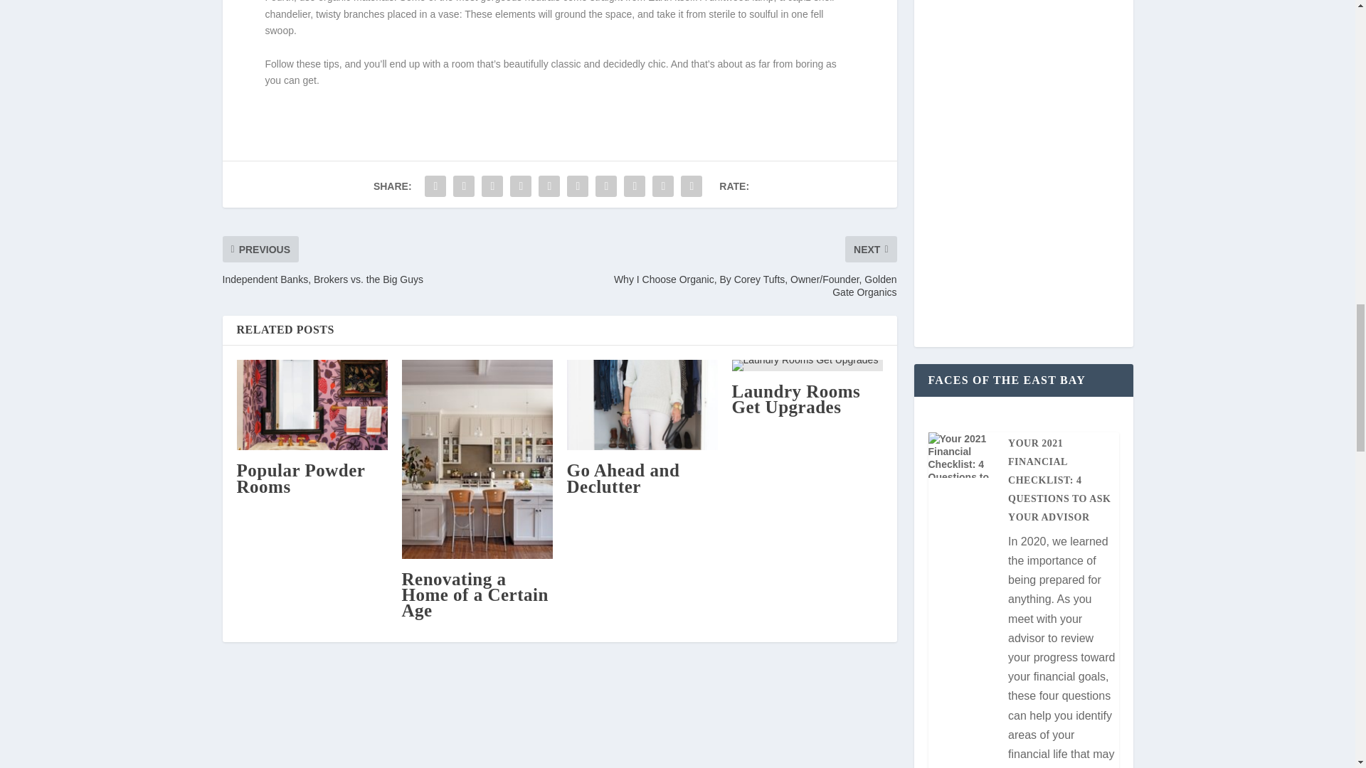 This screenshot has height=768, width=1366. What do you see at coordinates (300, 478) in the screenshot?
I see `Popular Powder Rooms` at bounding box center [300, 478].